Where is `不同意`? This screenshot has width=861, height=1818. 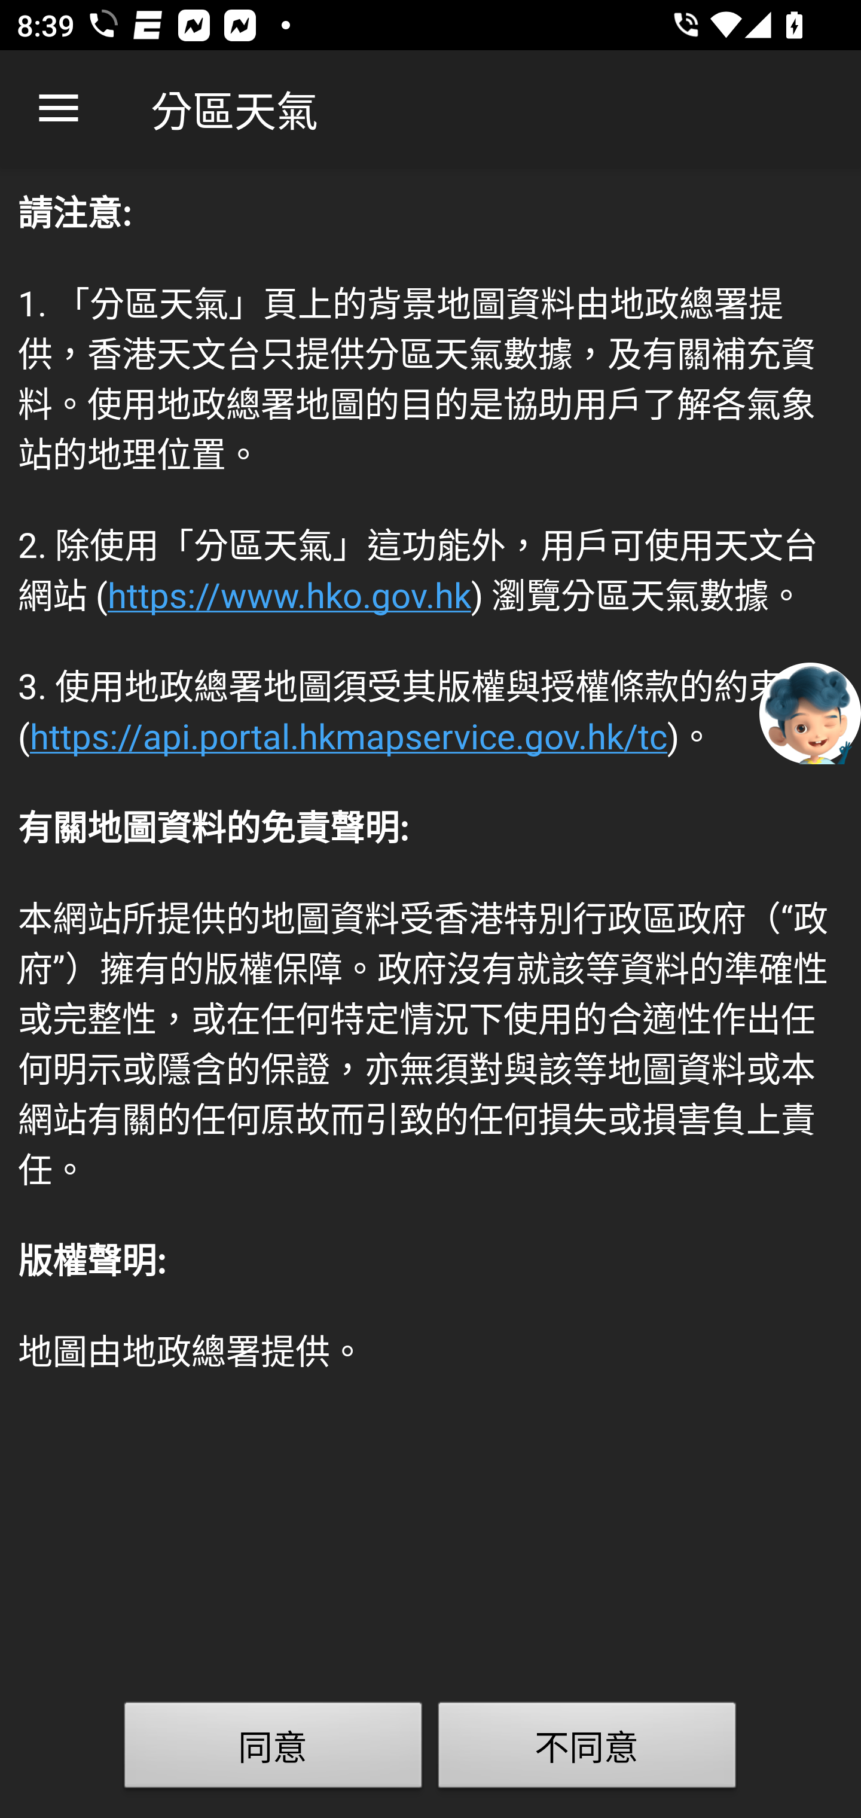
不同意 is located at coordinates (587, 1750).